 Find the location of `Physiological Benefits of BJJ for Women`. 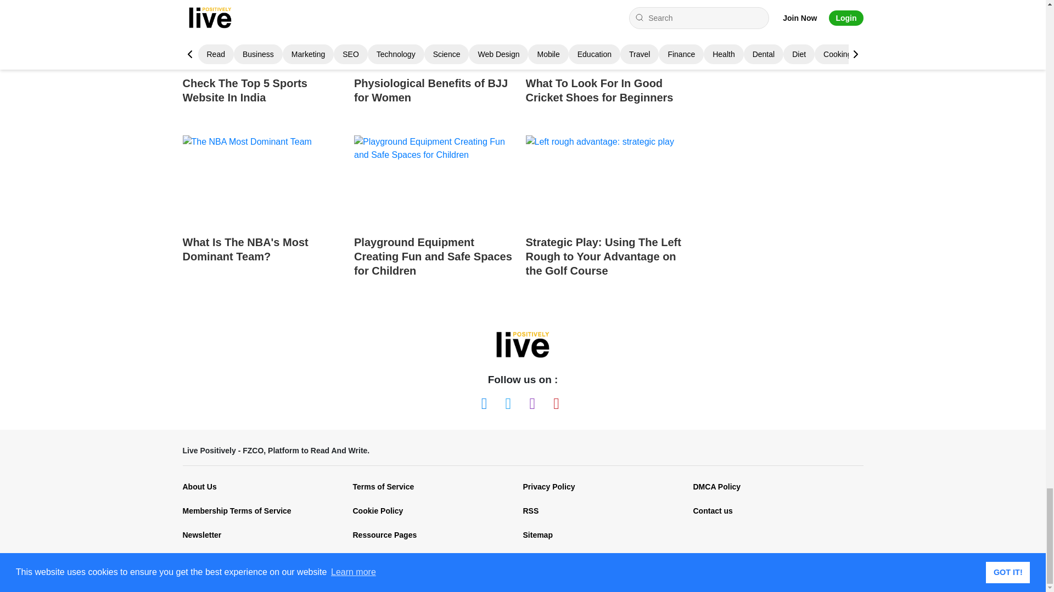

Physiological Benefits of BJJ for Women is located at coordinates (436, 62).